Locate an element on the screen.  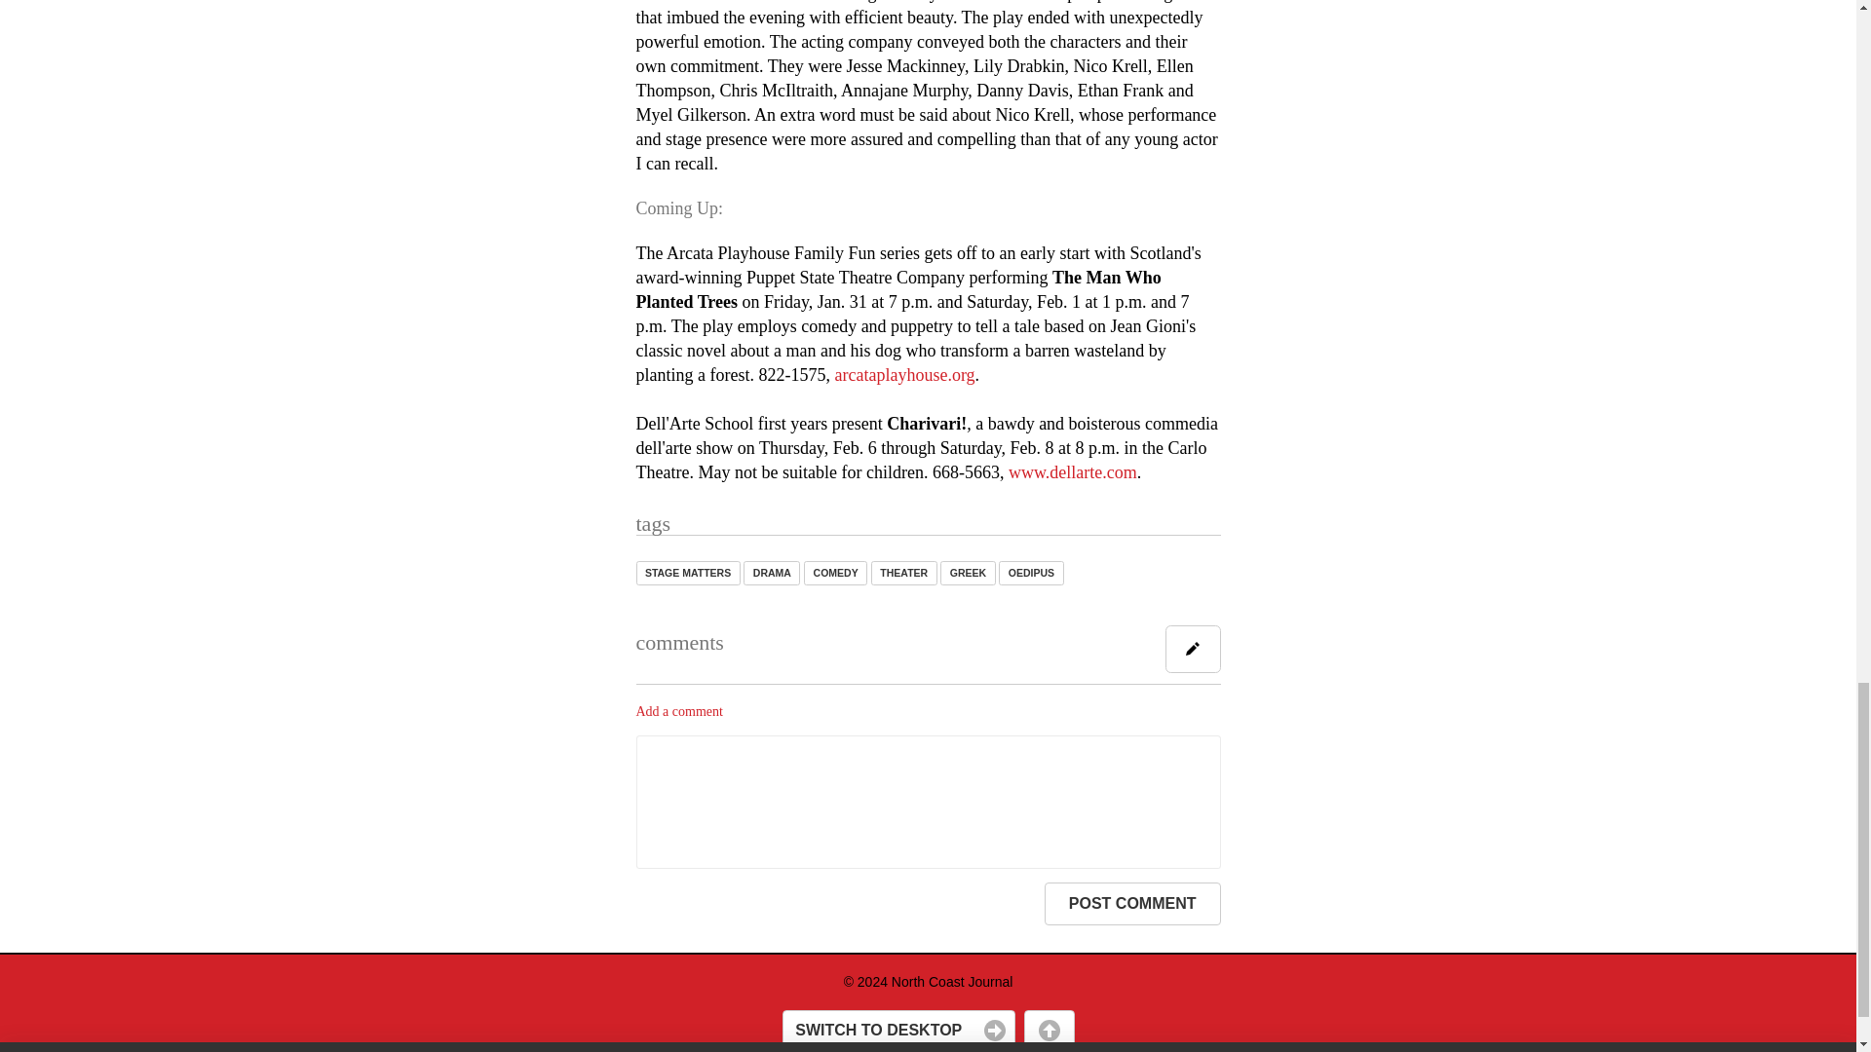
arcataplayhouse.org is located at coordinates (904, 374).